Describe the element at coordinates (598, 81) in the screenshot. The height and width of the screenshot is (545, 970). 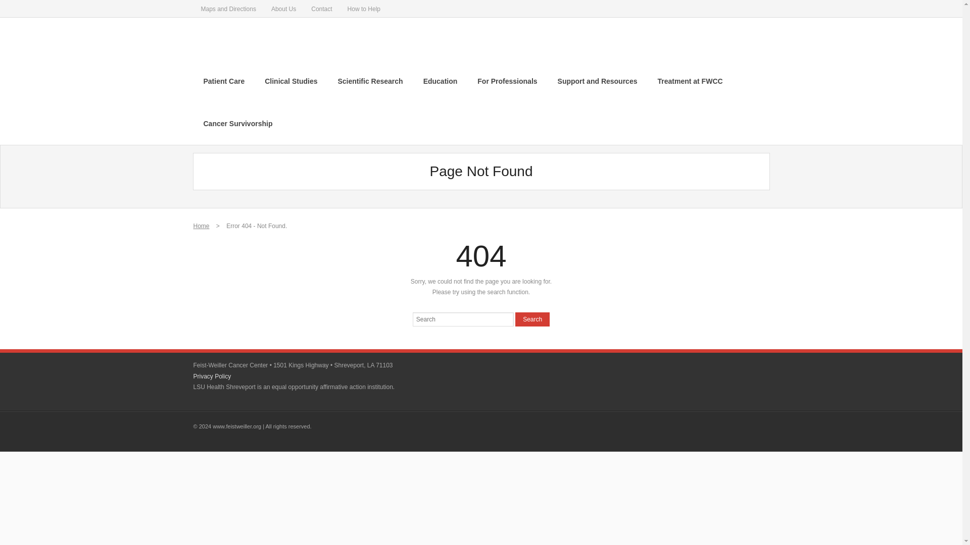
I see `Support and Resources` at that location.